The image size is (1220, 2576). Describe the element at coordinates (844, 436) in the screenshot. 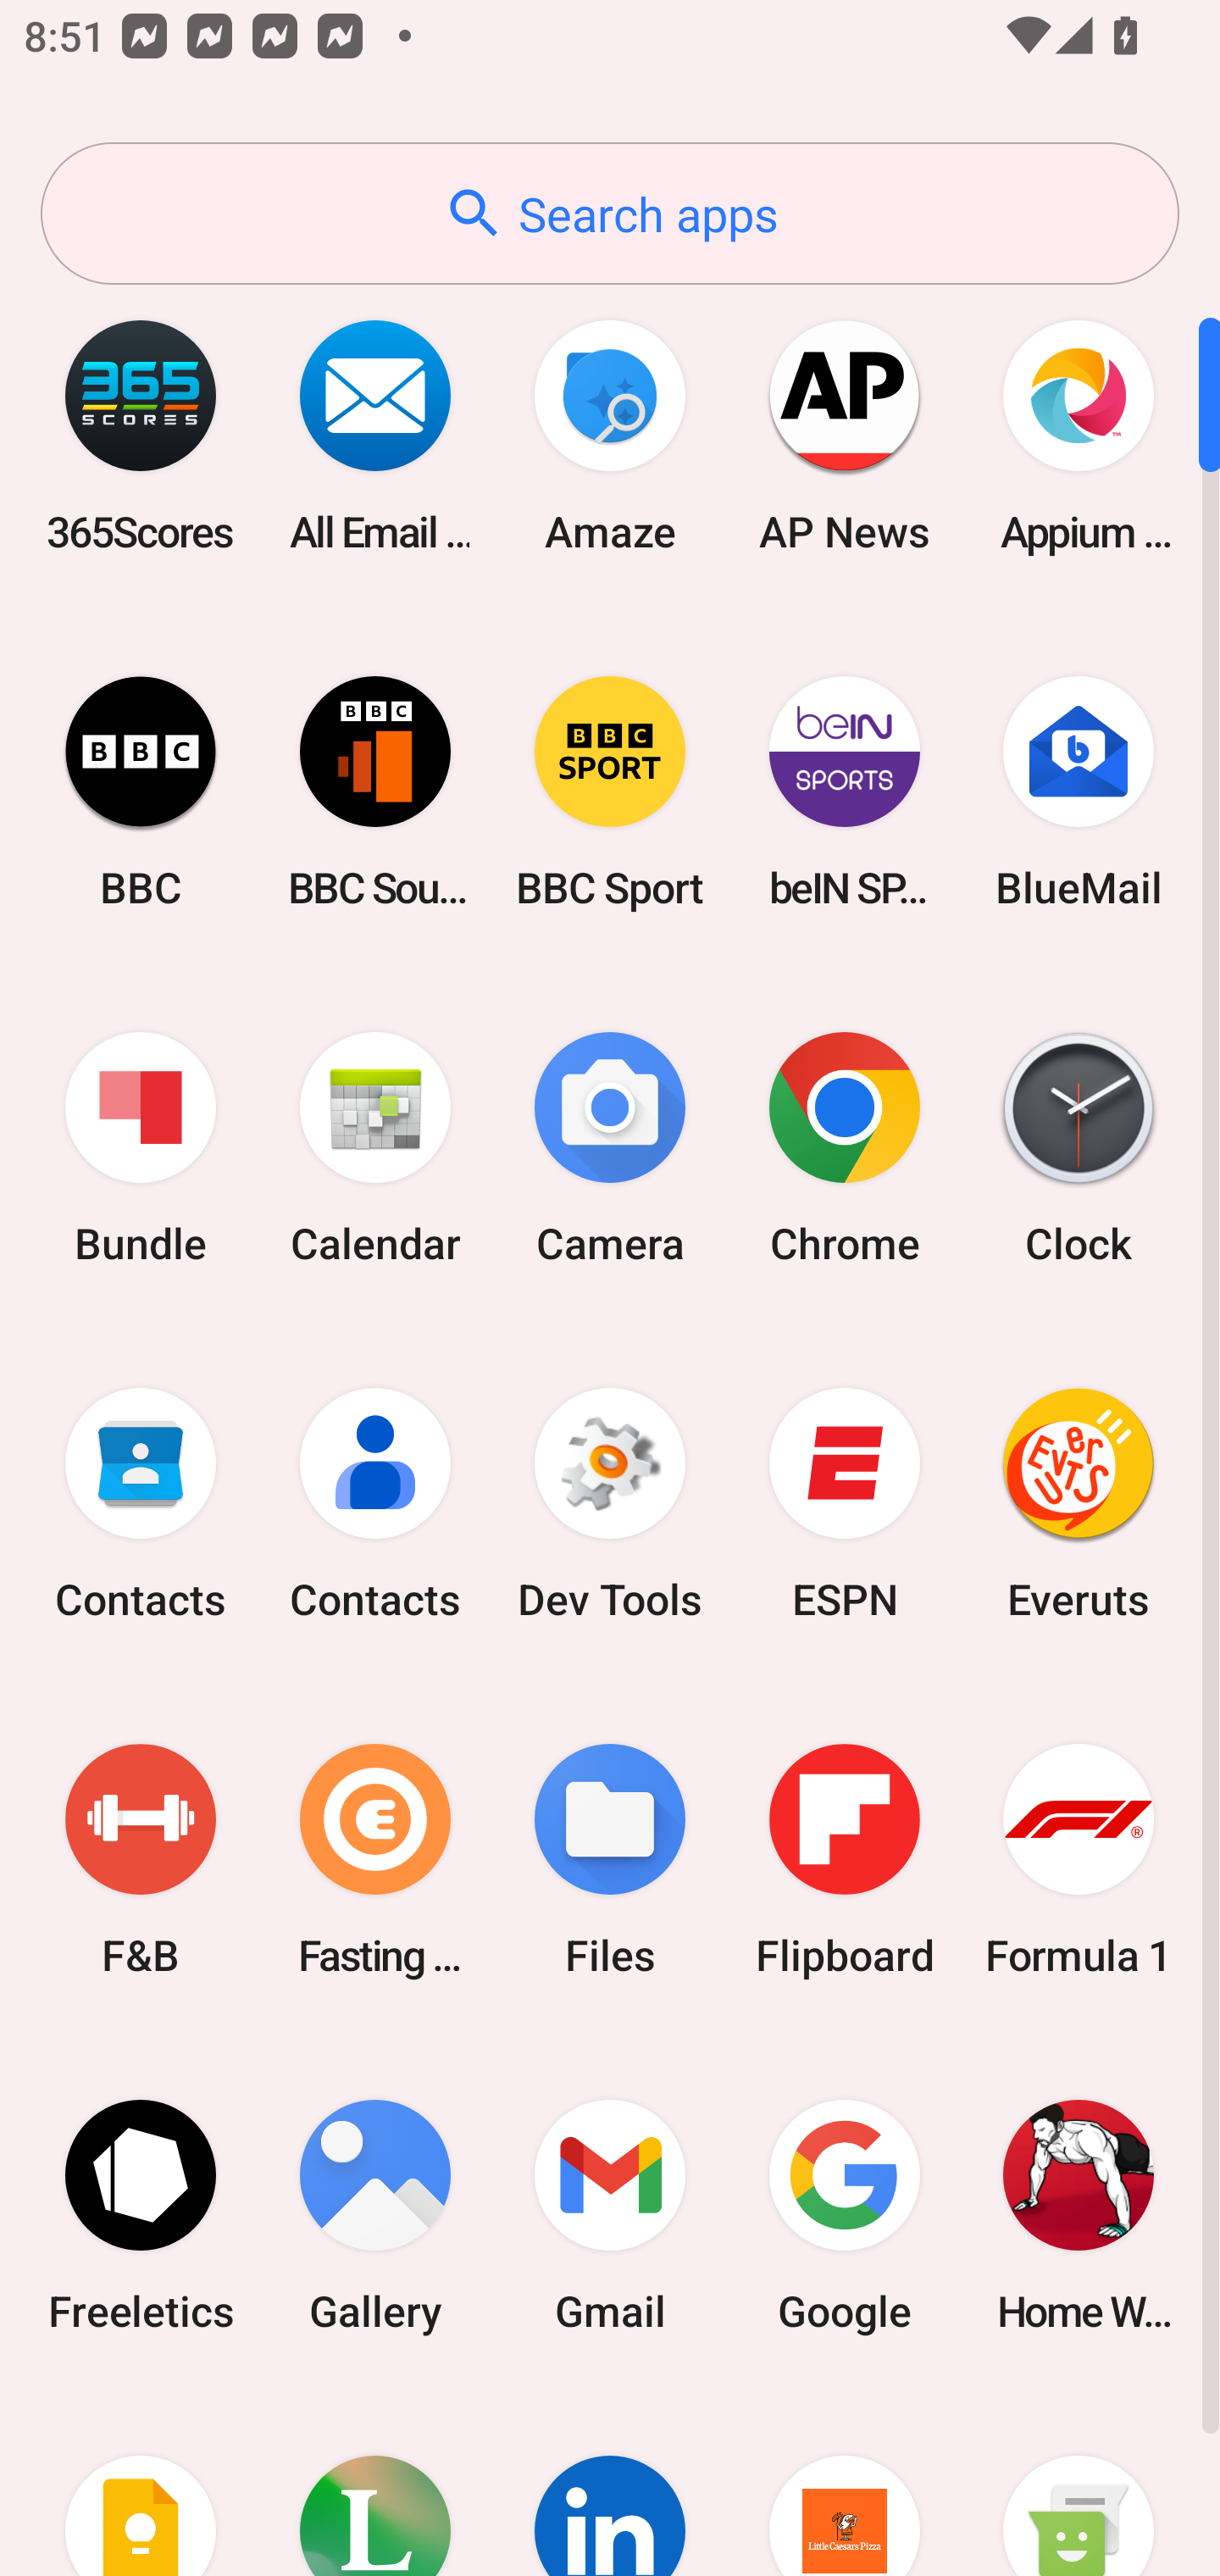

I see `AP News` at that location.